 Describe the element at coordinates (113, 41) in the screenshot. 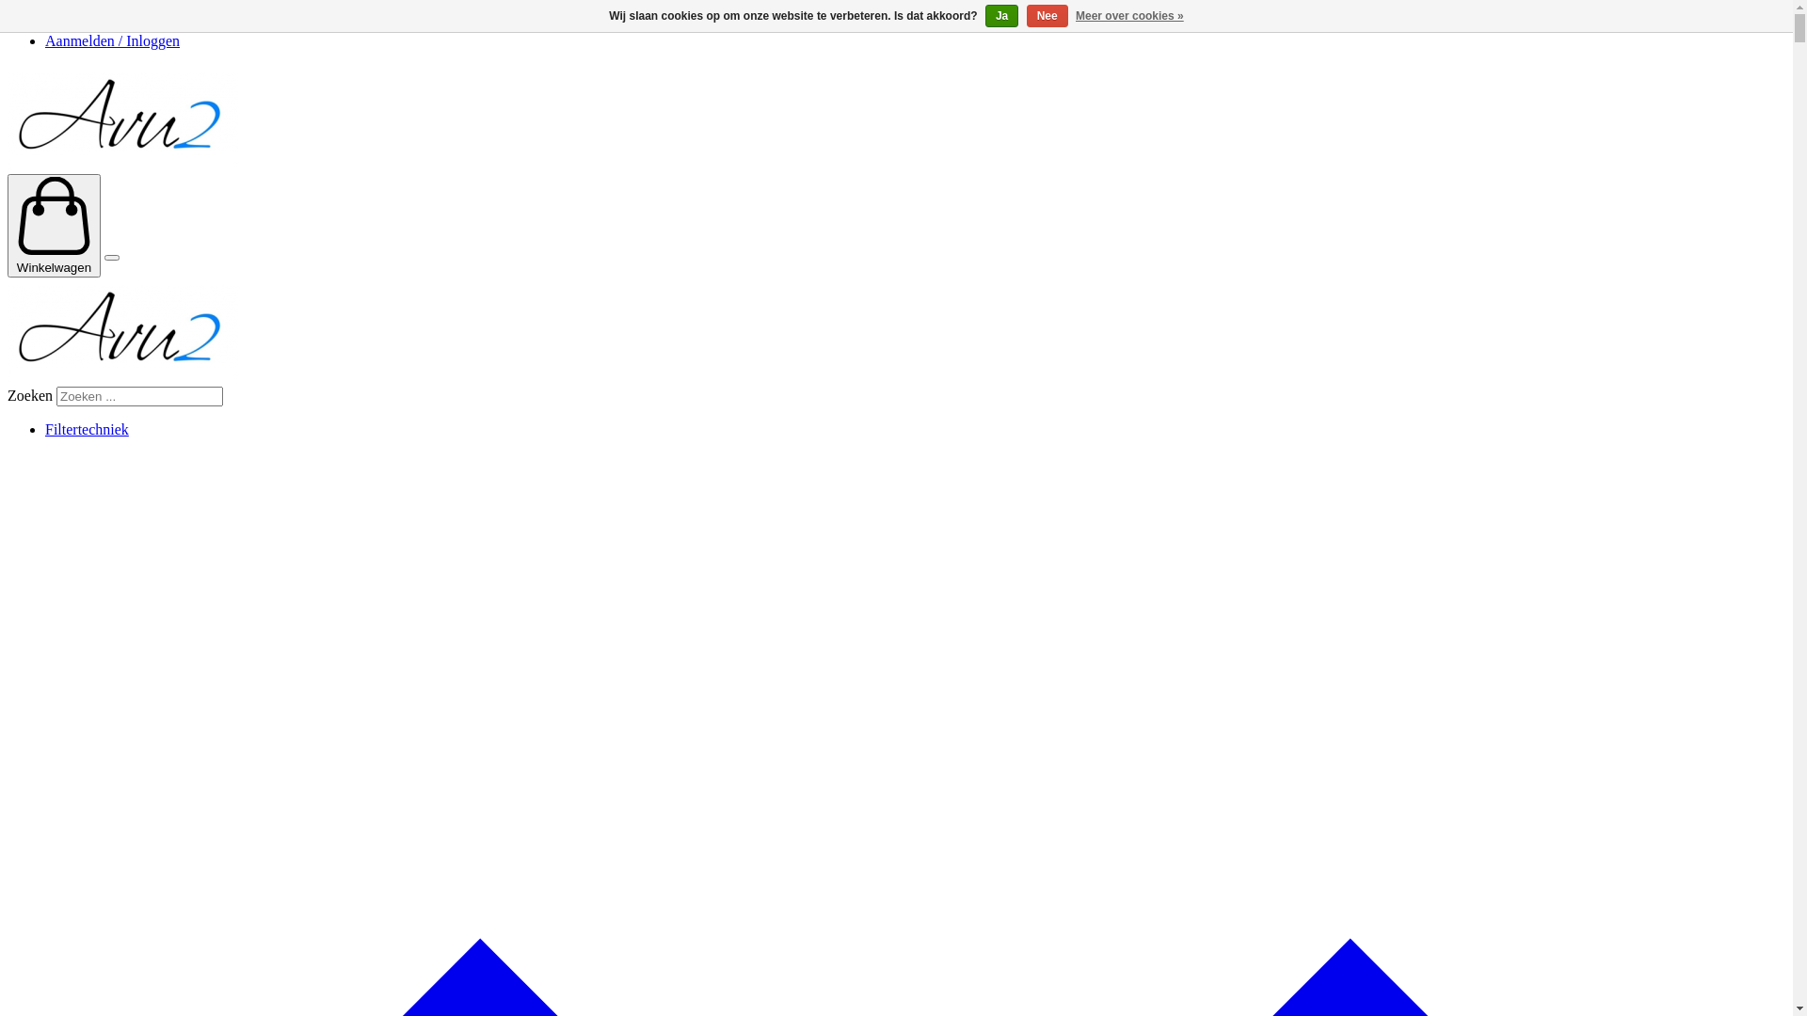

I see `Aanmelden / Inloggen` at that location.